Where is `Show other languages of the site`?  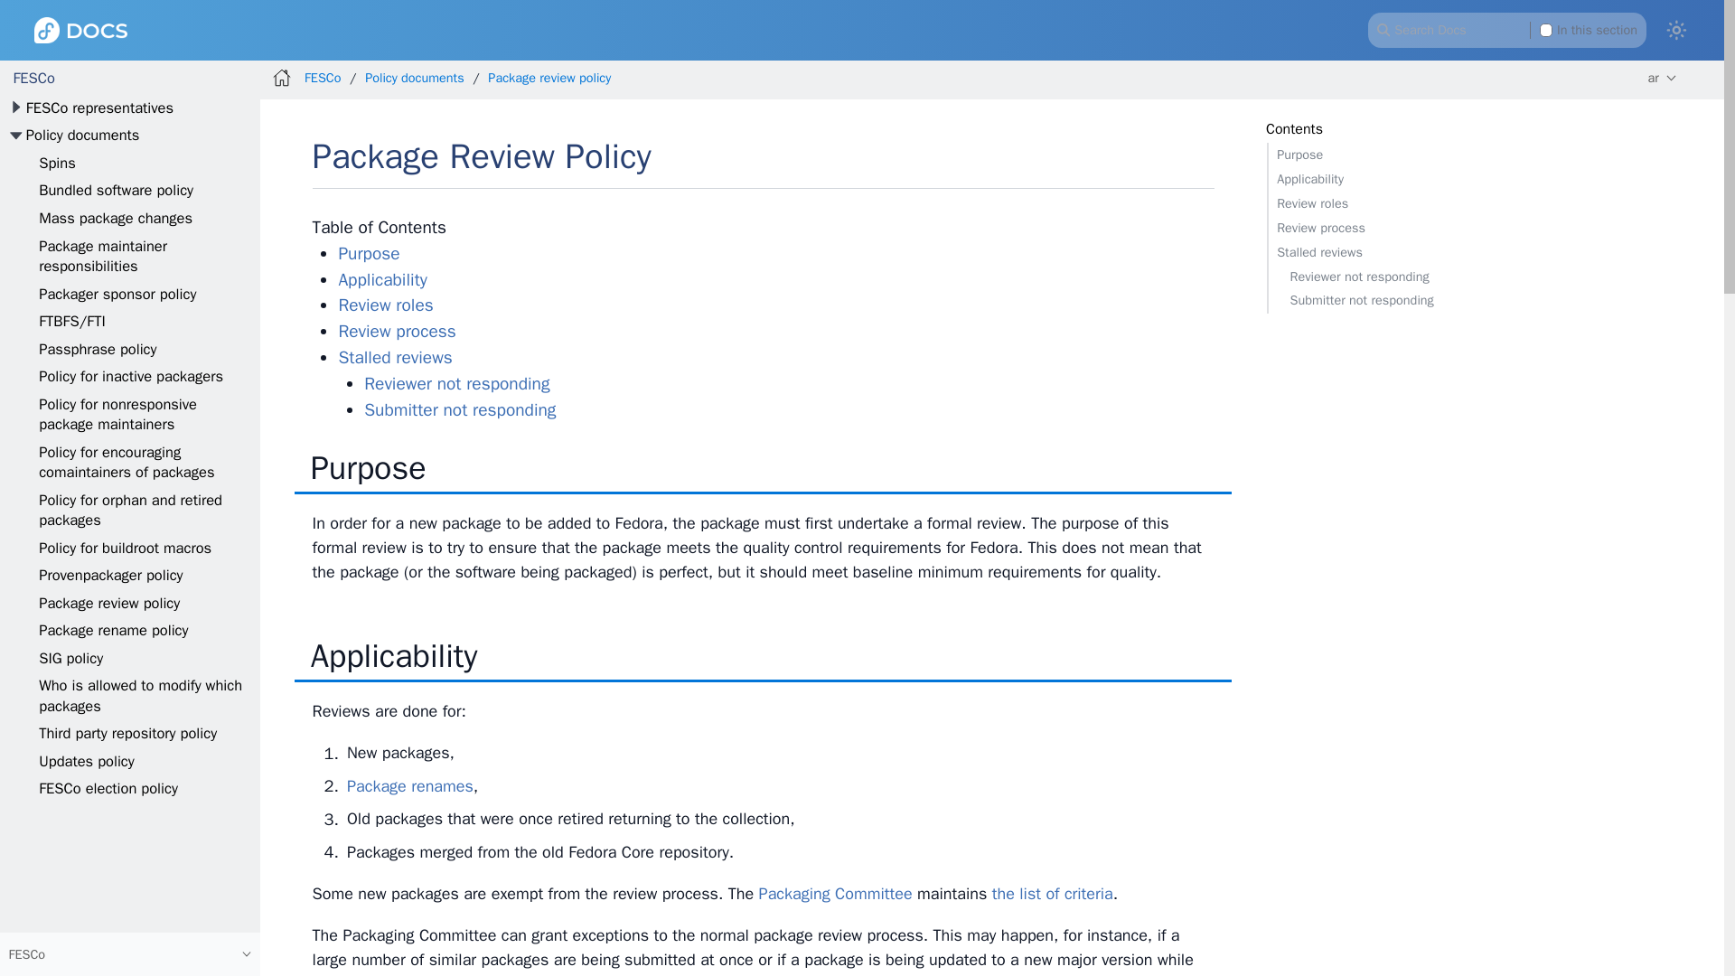 Show other languages of the site is located at coordinates (1662, 78).